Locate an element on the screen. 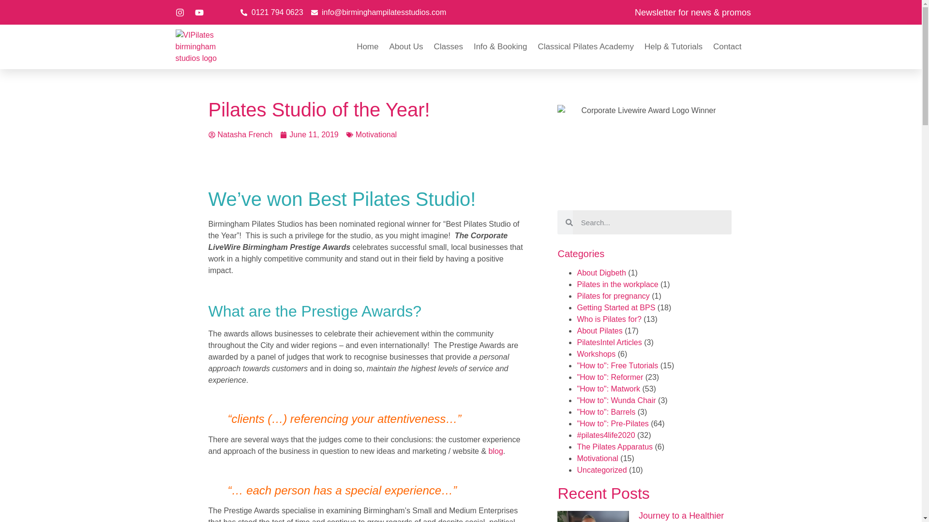  Home is located at coordinates (367, 46).